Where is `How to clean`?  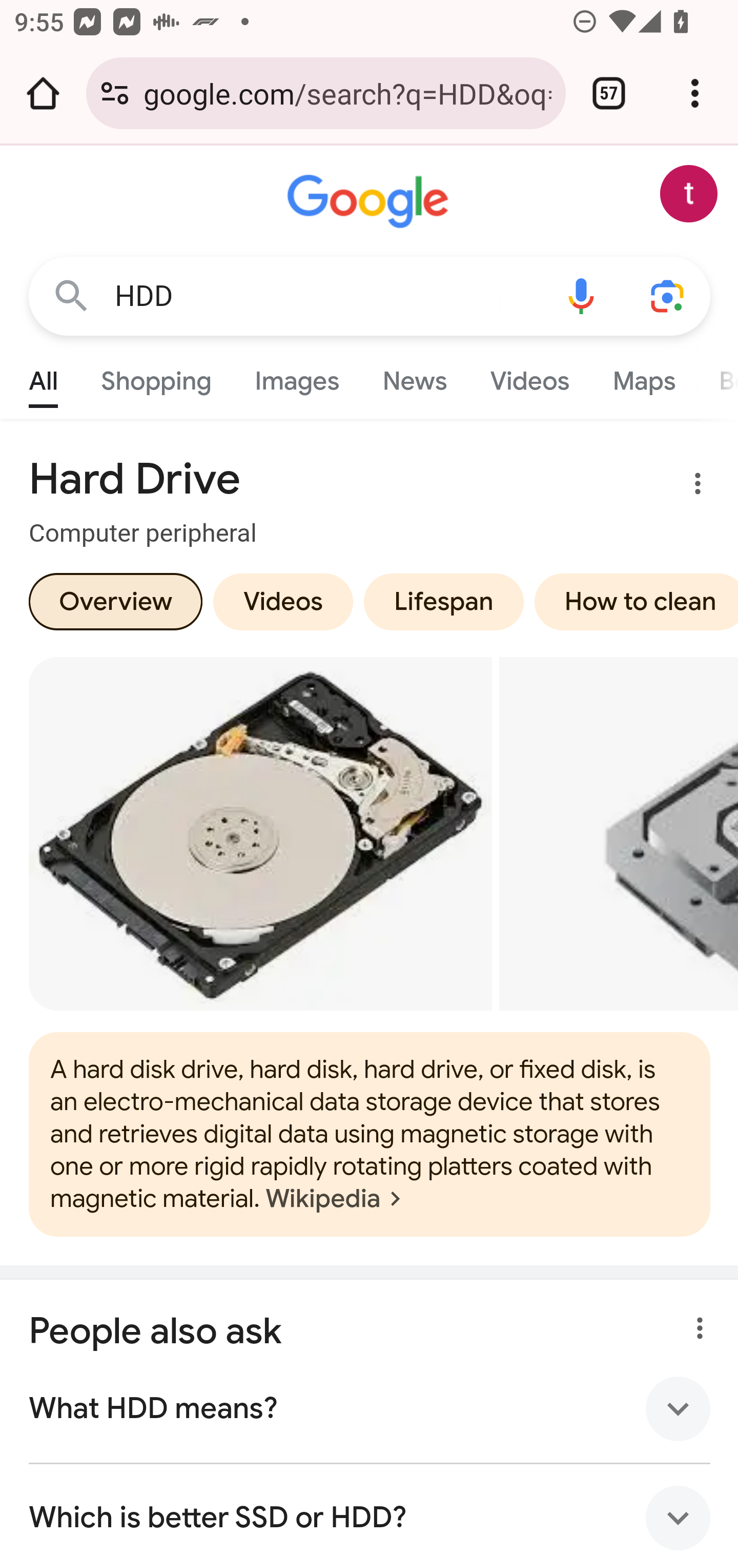
How to clean is located at coordinates (632, 601).